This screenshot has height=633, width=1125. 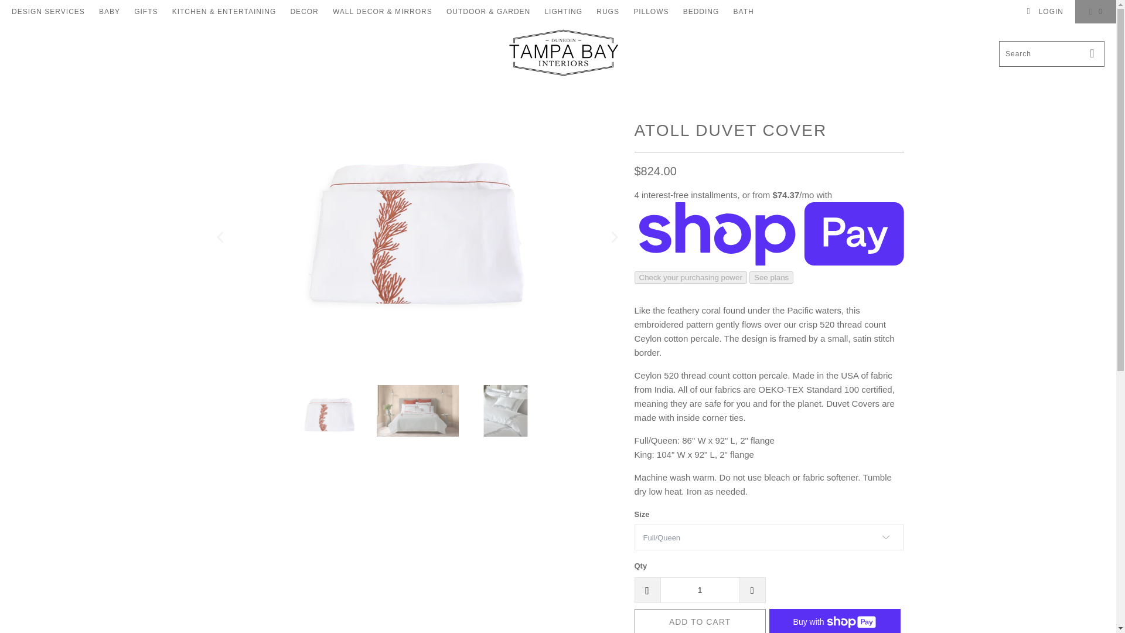 I want to click on BATH, so click(x=743, y=12).